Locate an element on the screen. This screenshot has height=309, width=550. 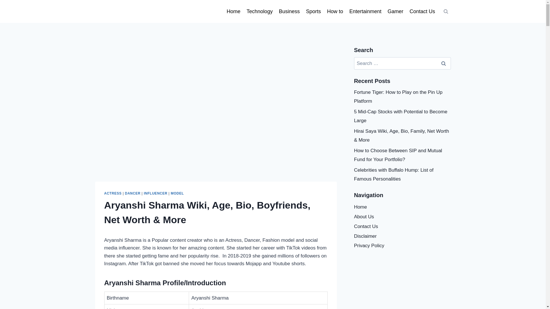
MODEL is located at coordinates (177, 193).